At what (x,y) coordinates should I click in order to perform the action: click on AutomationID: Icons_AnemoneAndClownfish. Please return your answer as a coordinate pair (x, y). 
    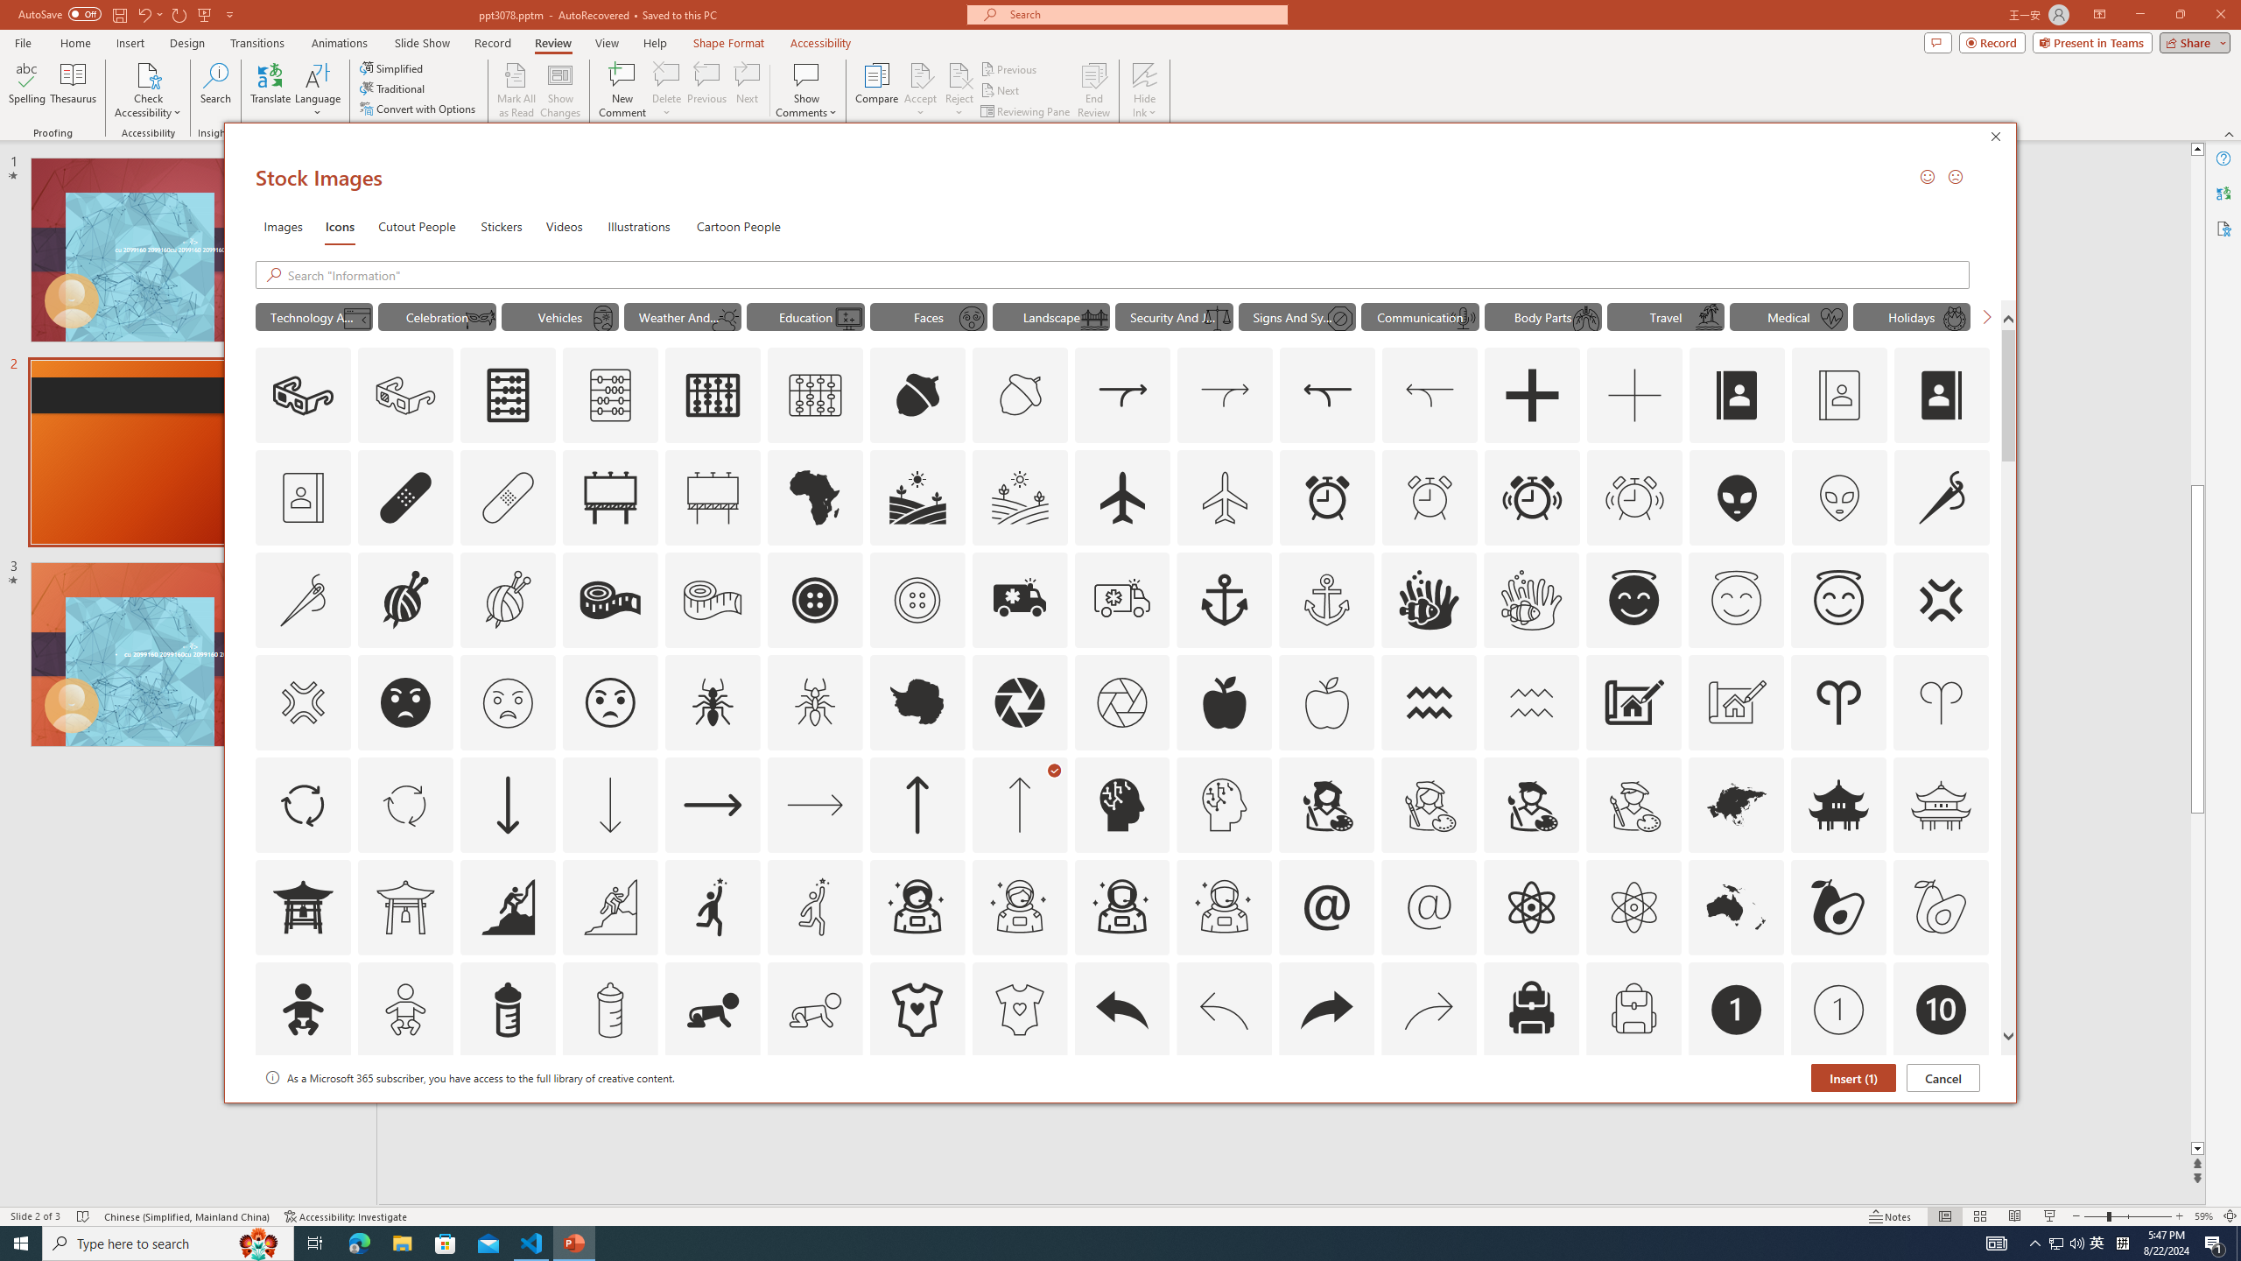
    Looking at the image, I should click on (1430, 600).